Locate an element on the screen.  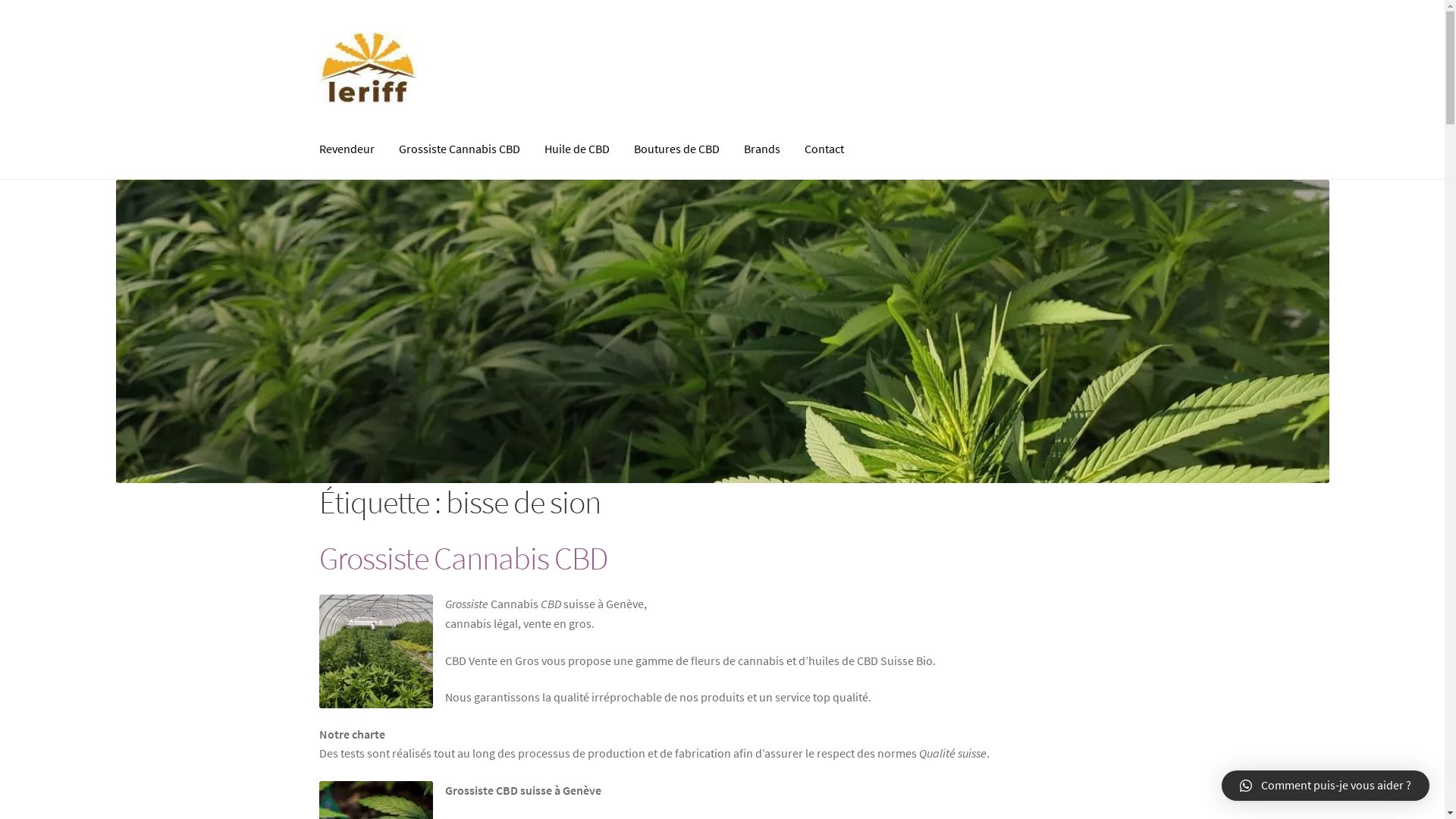
cbd-vente-en-gros-grossiste-cannabis012 is located at coordinates (722, 331).